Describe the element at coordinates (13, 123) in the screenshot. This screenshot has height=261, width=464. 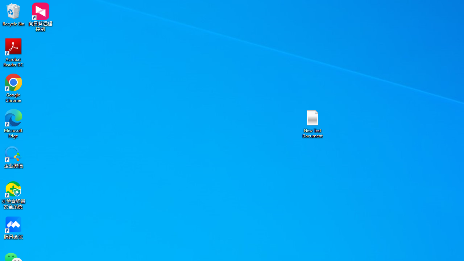
I see `Microsoft Edge` at that location.